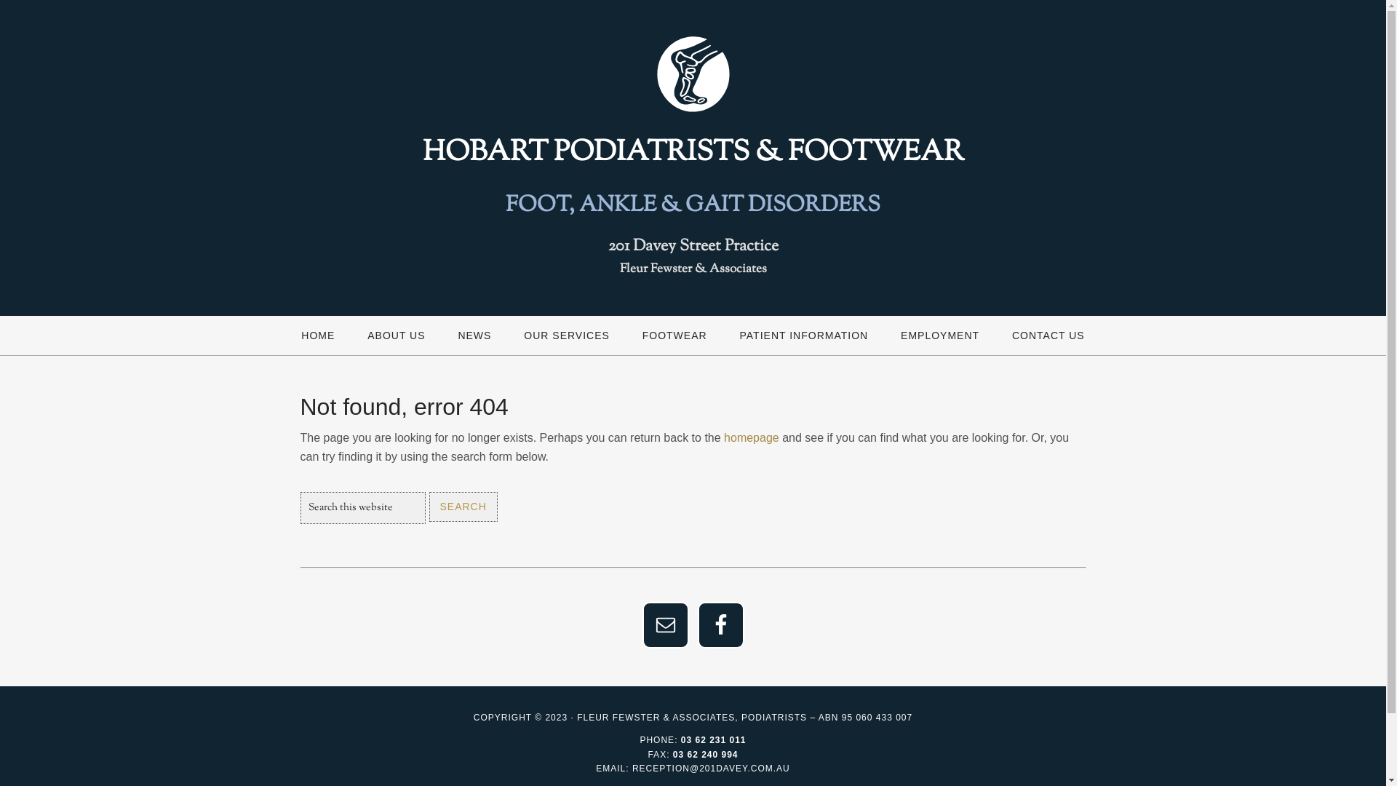 The height and width of the screenshot is (786, 1397). I want to click on Search, so click(463, 507).